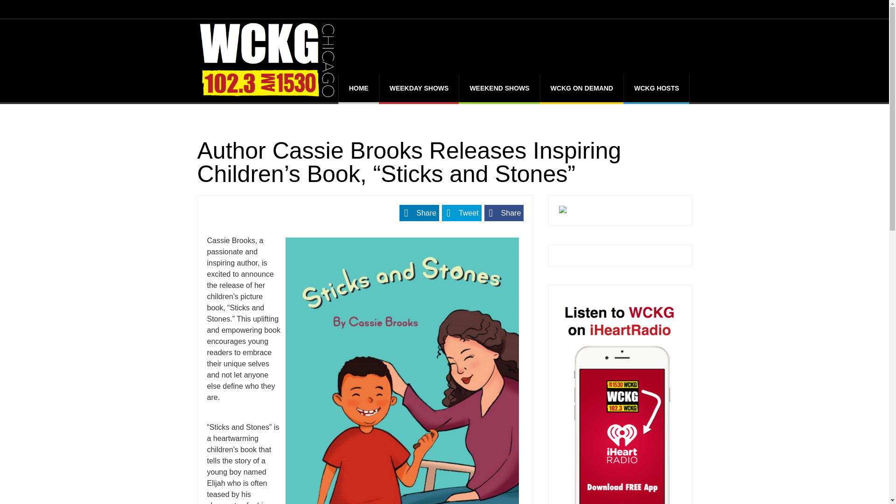 The width and height of the screenshot is (896, 504). Describe the element at coordinates (504, 213) in the screenshot. I see `Share` at that location.